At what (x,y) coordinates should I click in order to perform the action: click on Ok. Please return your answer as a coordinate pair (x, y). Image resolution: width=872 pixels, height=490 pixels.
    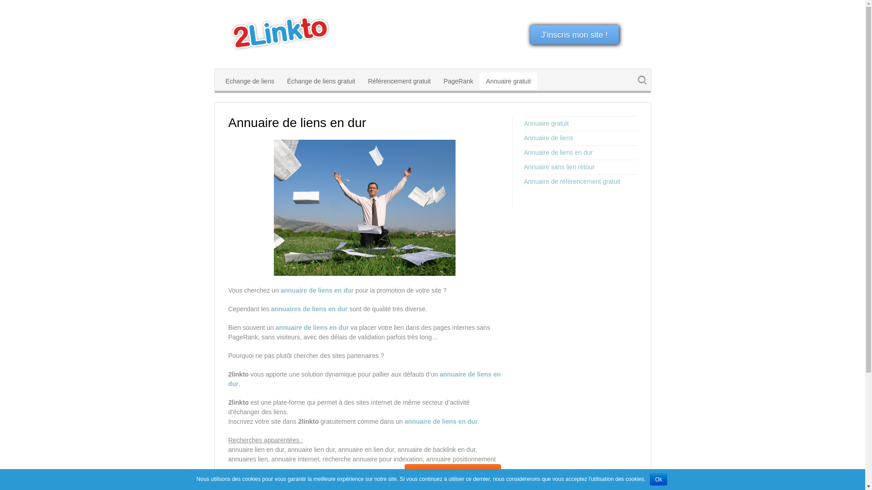
    Looking at the image, I should click on (659, 480).